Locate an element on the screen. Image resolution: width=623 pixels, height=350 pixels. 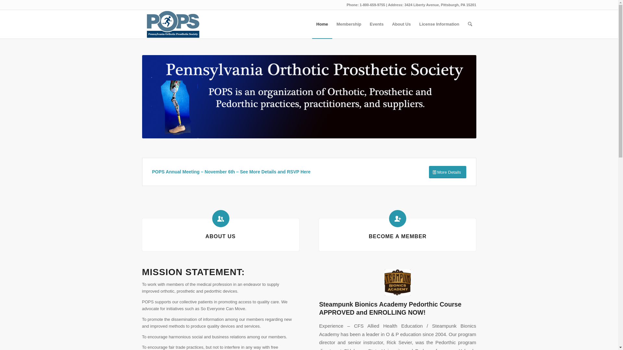
More Details is located at coordinates (448, 172).